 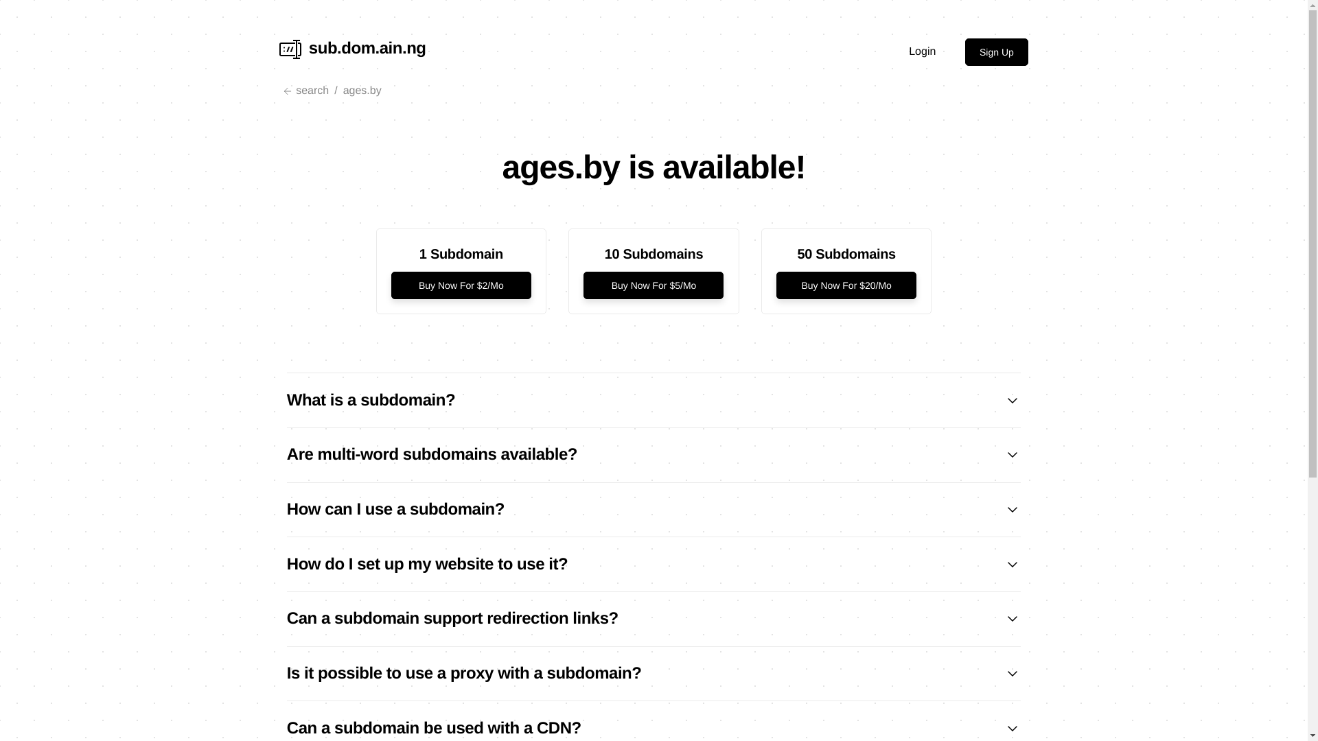 What do you see at coordinates (997, 52) in the screenshot?
I see `Sign Up` at bounding box center [997, 52].